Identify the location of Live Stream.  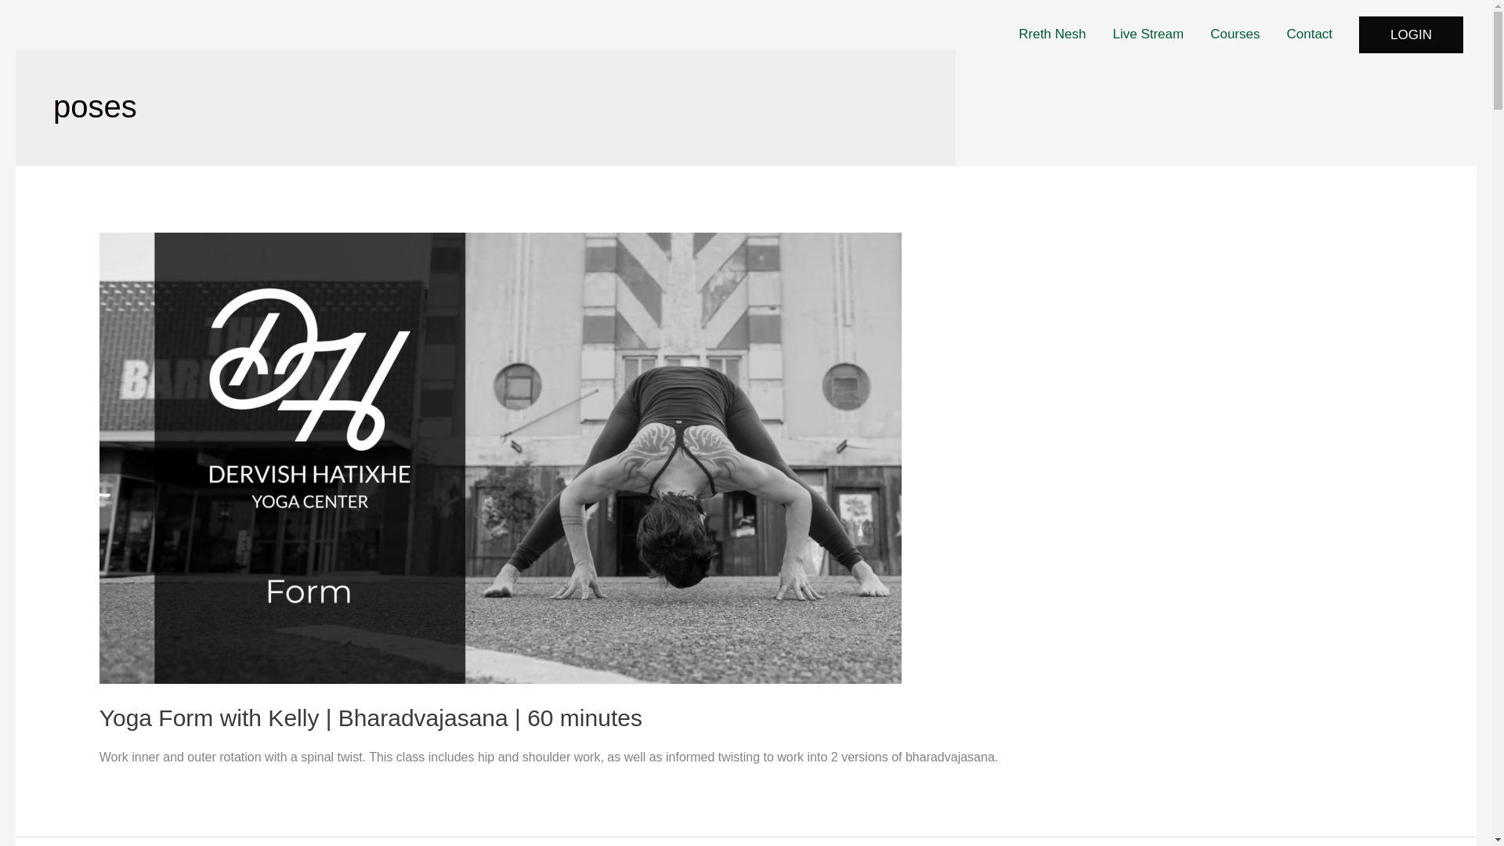
(1148, 34).